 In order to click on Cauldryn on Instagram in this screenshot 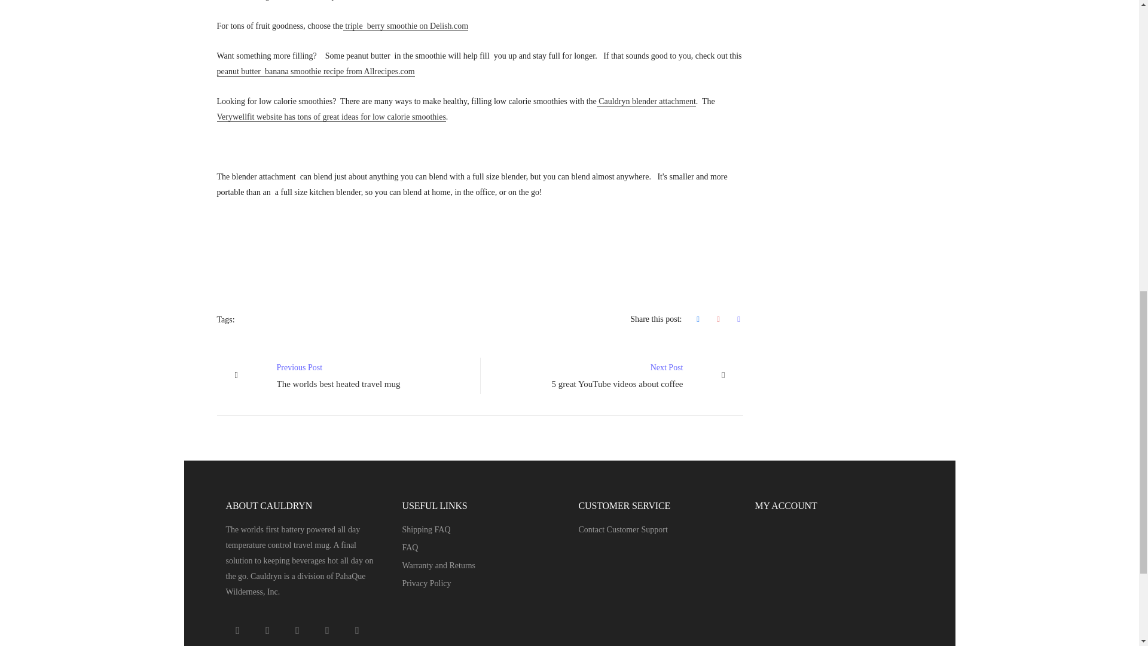, I will do `click(268, 630)`.